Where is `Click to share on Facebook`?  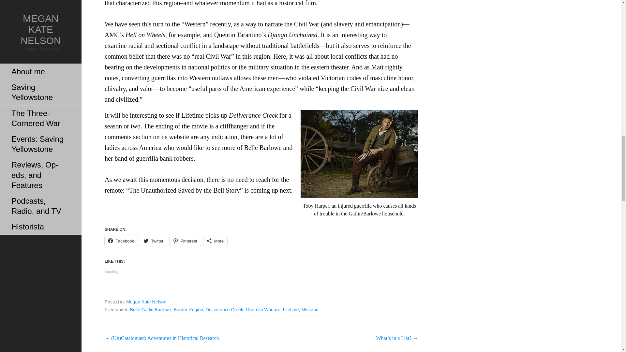 Click to share on Facebook is located at coordinates (121, 241).